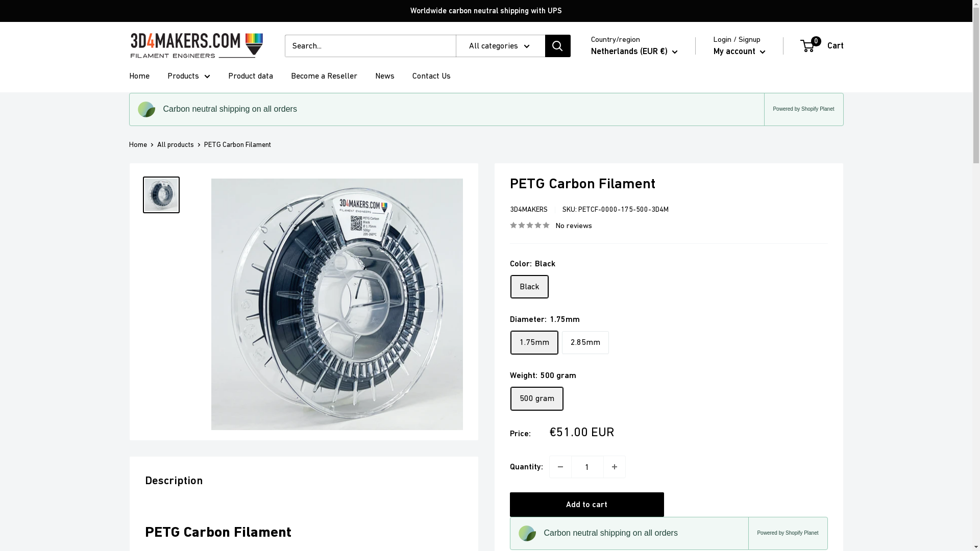 This screenshot has height=551, width=980. Describe the element at coordinates (596, 132) in the screenshot. I see `DZ` at that location.